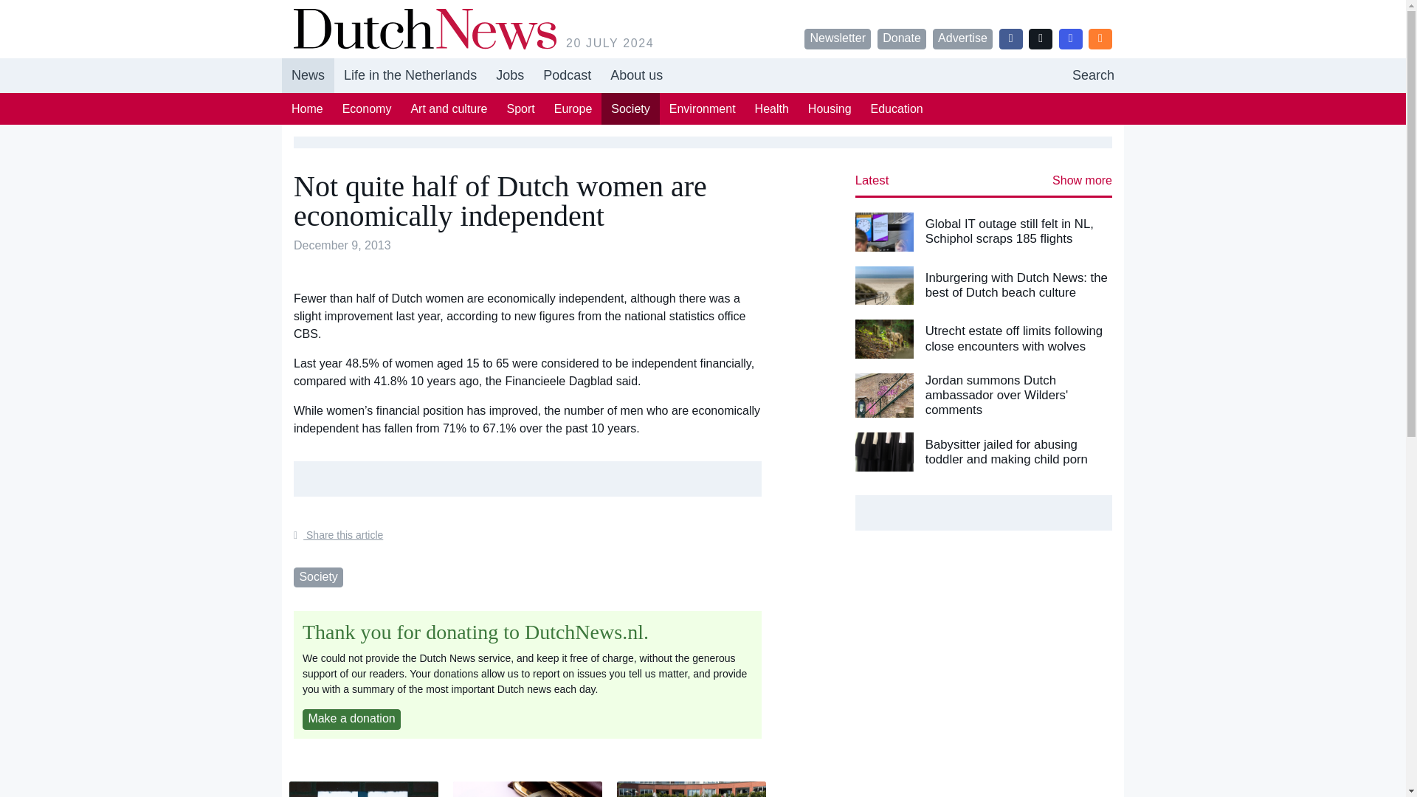  I want to click on Donate, so click(902, 38).